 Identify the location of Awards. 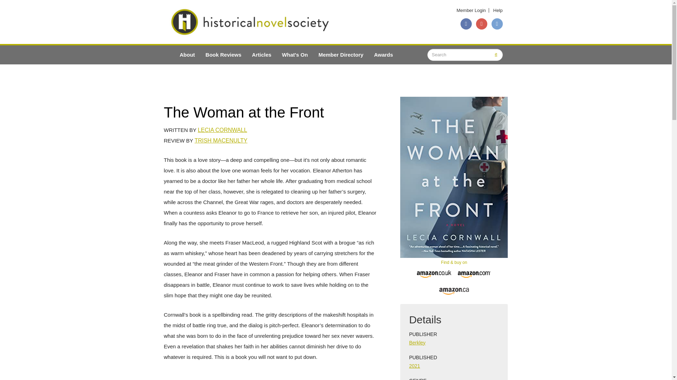
(384, 55).